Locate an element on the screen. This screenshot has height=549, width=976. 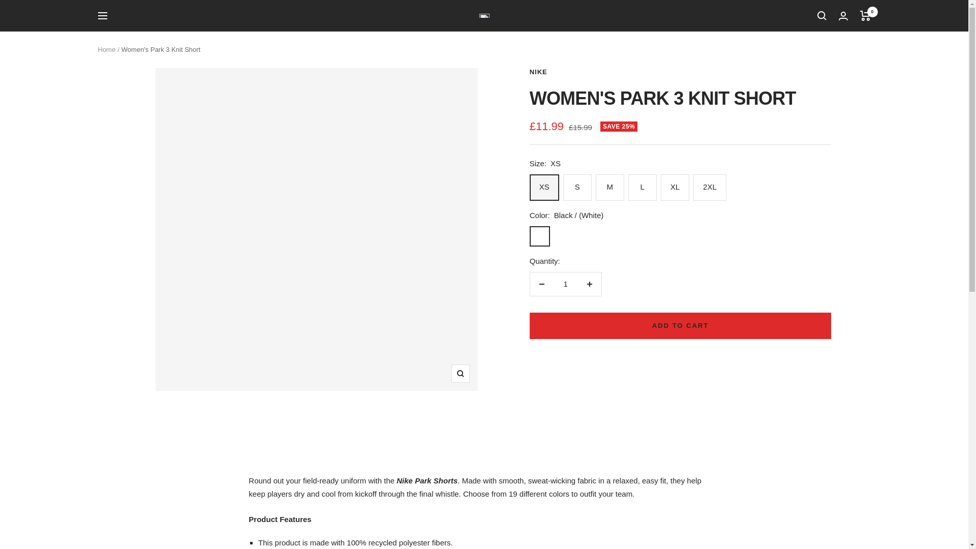
Navigation is located at coordinates (102, 15).